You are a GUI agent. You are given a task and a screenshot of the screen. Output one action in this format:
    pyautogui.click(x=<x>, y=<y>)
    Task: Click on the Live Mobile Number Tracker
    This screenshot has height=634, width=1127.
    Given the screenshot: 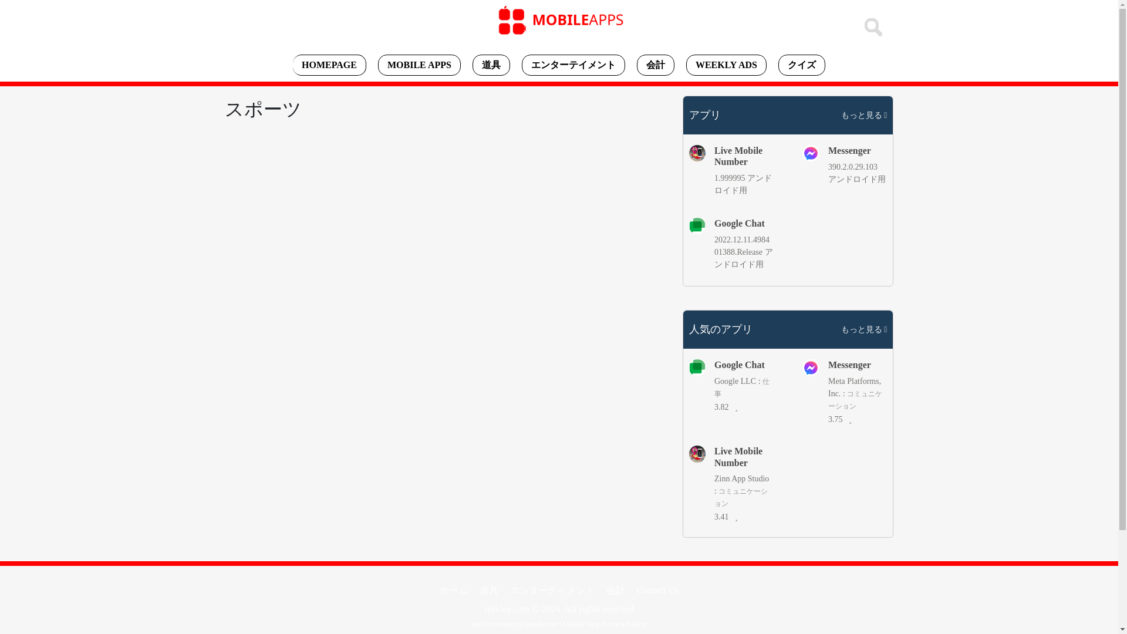 What is the action you would take?
    pyautogui.click(x=744, y=156)
    